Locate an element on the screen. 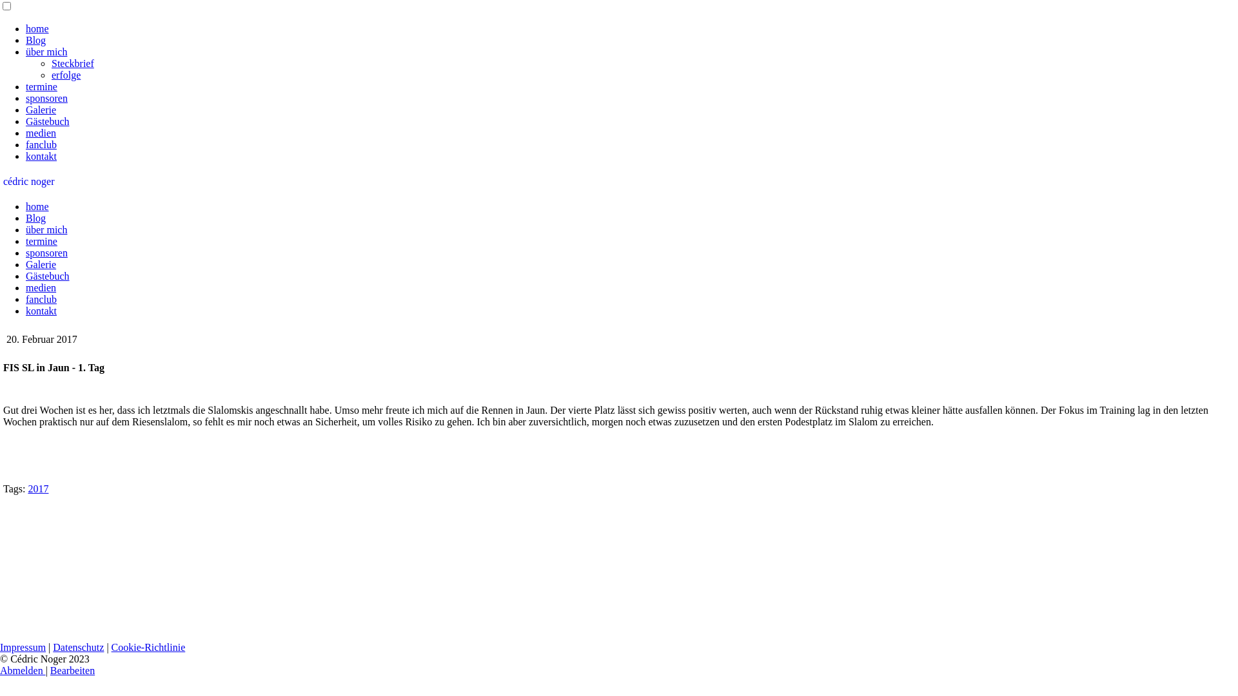 This screenshot has width=1238, height=696. medien is located at coordinates (41, 133).